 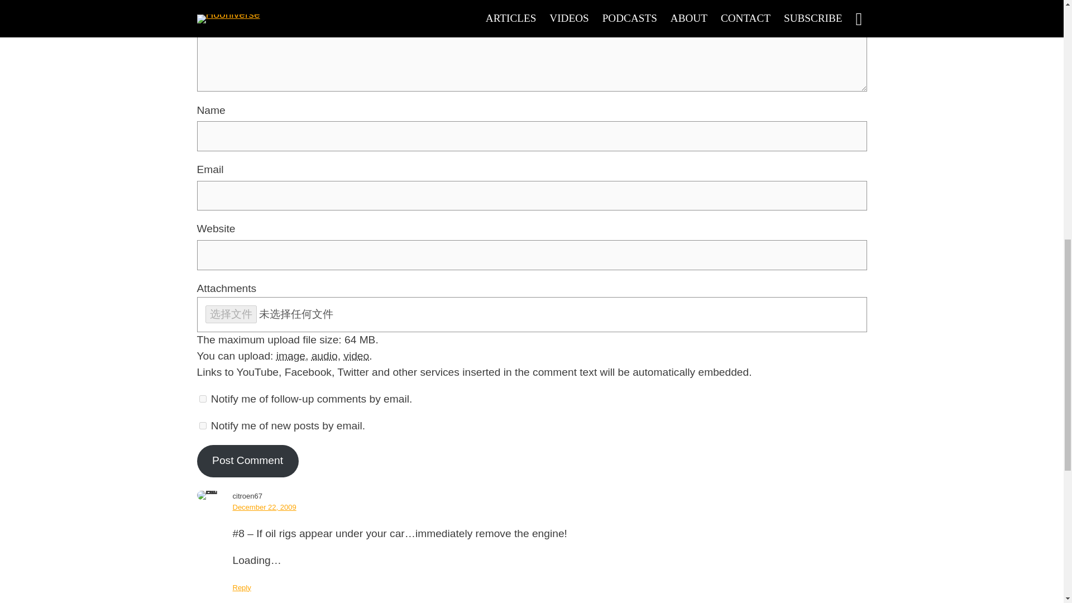 What do you see at coordinates (264, 507) in the screenshot?
I see `December 22, 2009` at bounding box center [264, 507].